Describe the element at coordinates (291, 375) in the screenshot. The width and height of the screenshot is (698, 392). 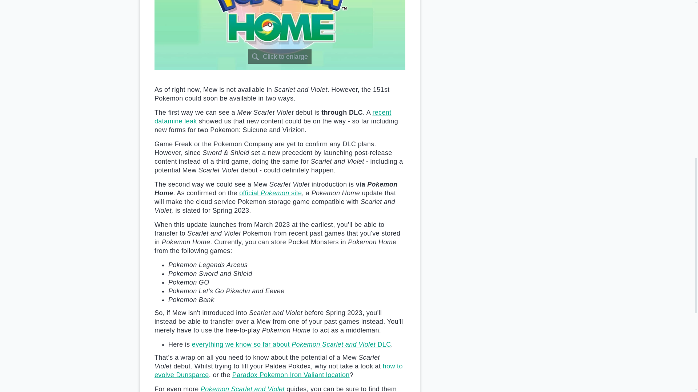
I see `Iron Valiant Location In Pokemon Scarlet And Violet` at that location.